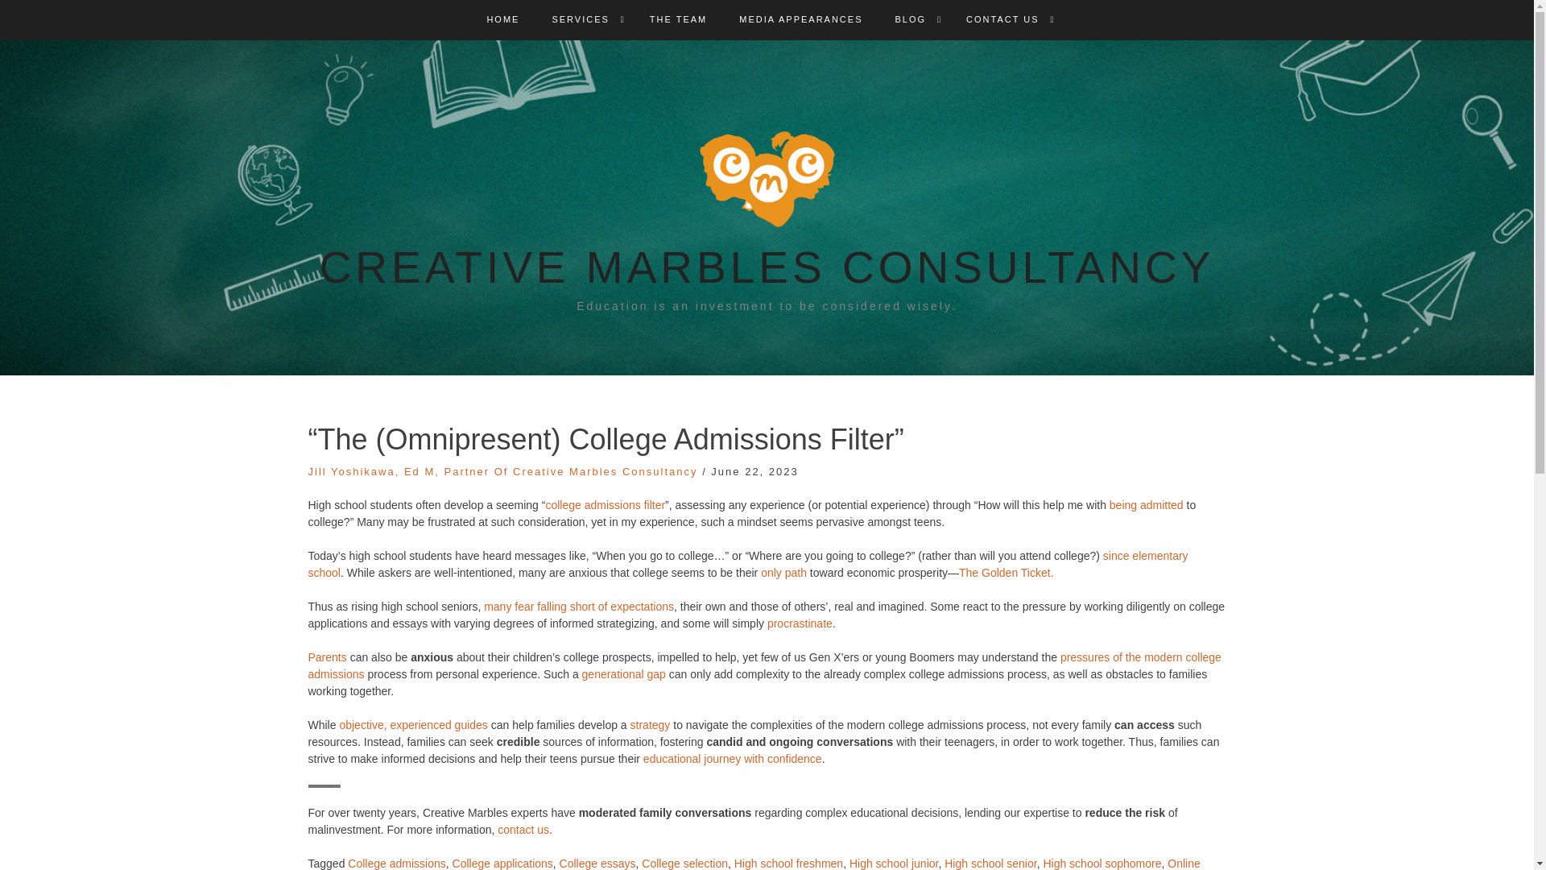 The image size is (1546, 870). Describe the element at coordinates (767, 267) in the screenshot. I see `CREATIVE MARBLES CONSULTANCY` at that location.